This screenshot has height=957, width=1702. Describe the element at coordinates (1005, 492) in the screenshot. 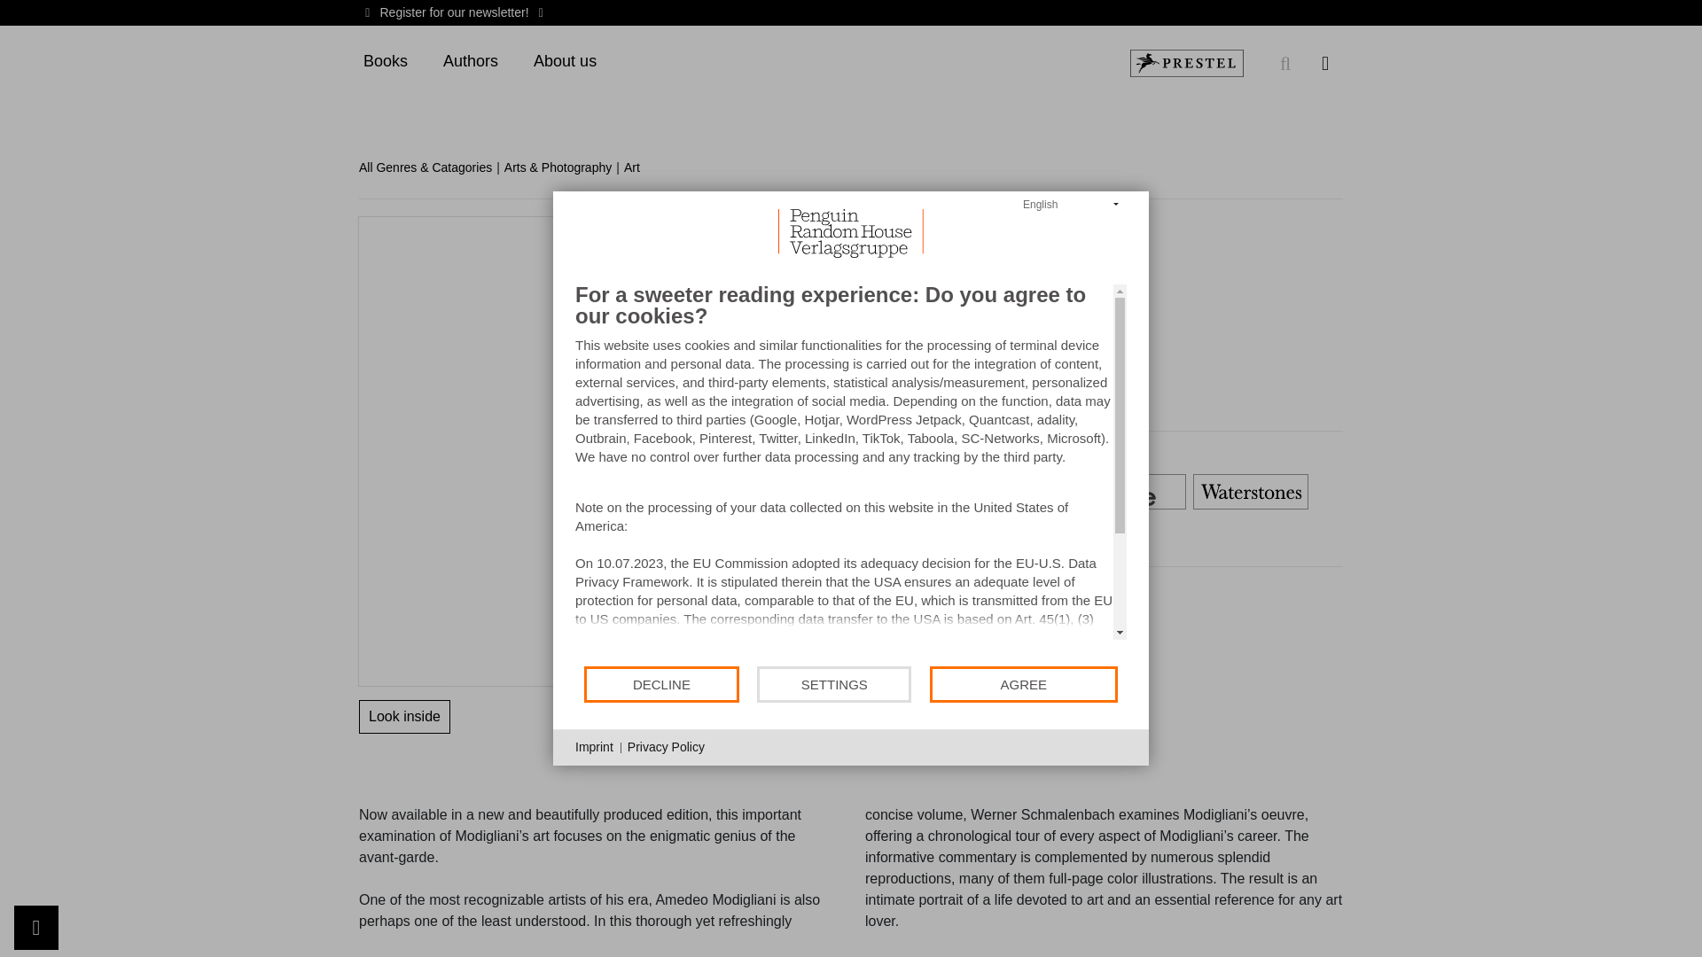

I see `bookshop` at that location.